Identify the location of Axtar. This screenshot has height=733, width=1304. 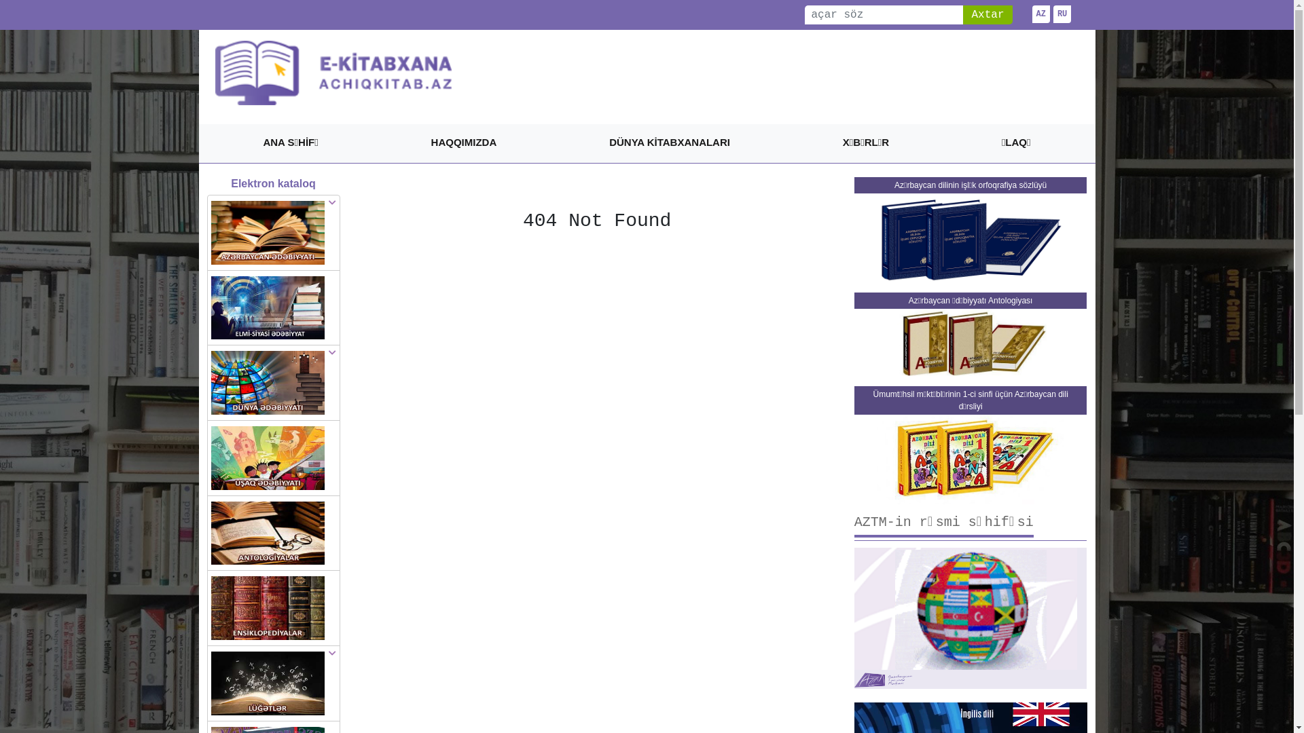
(988, 15).